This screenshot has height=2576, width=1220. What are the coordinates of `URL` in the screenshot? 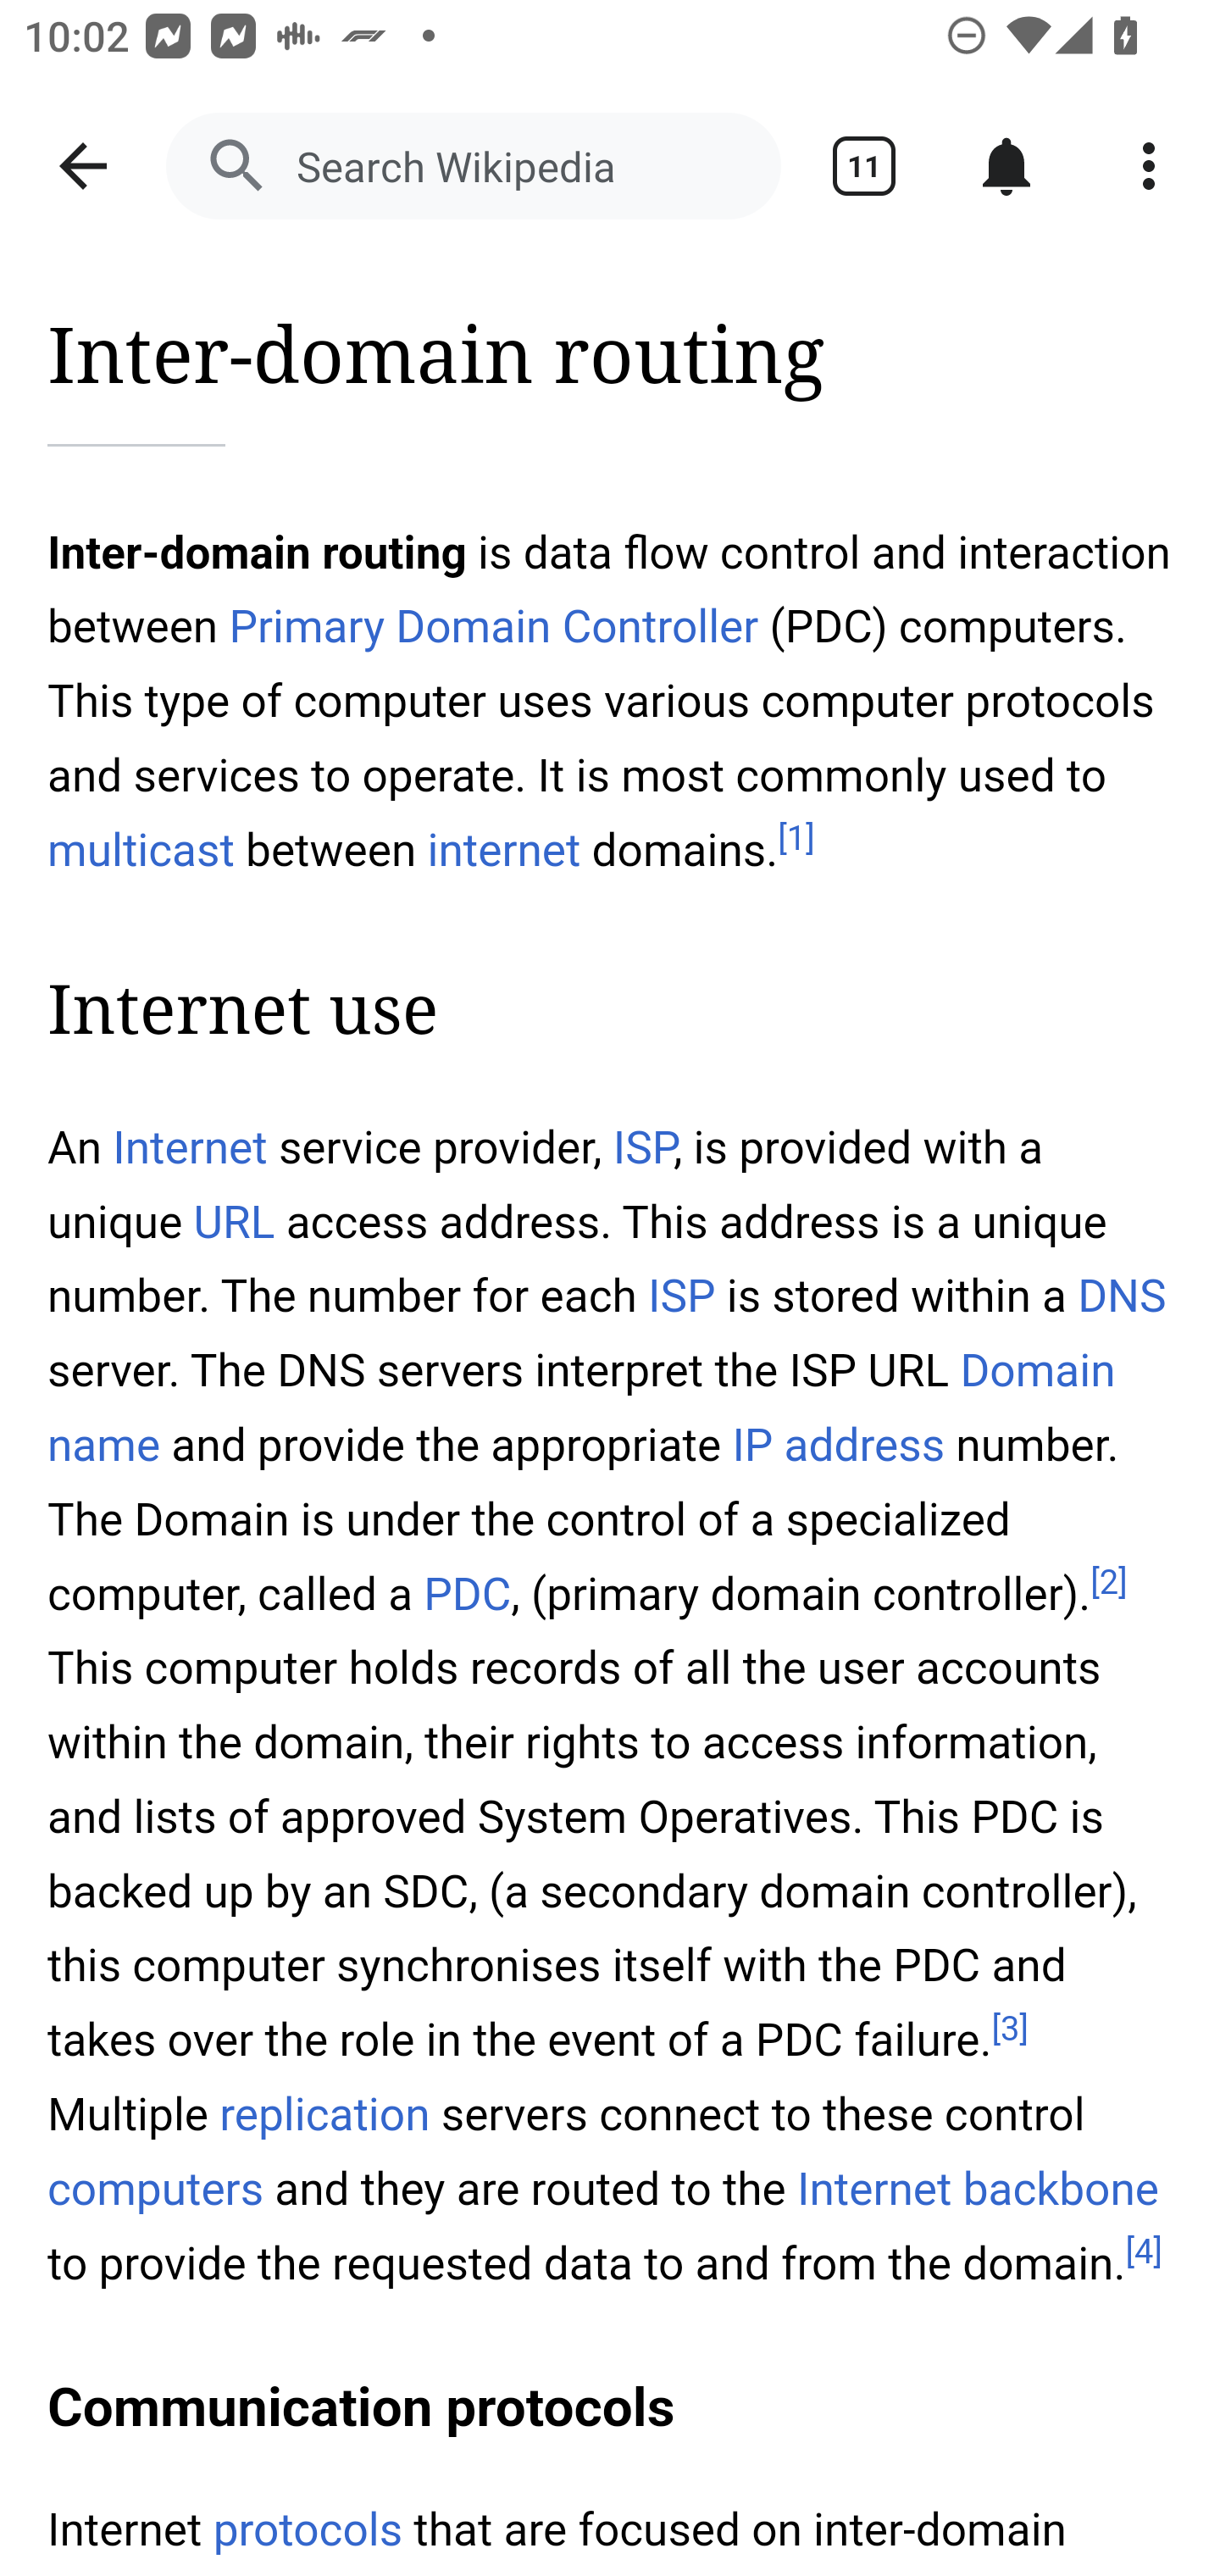 It's located at (234, 1224).